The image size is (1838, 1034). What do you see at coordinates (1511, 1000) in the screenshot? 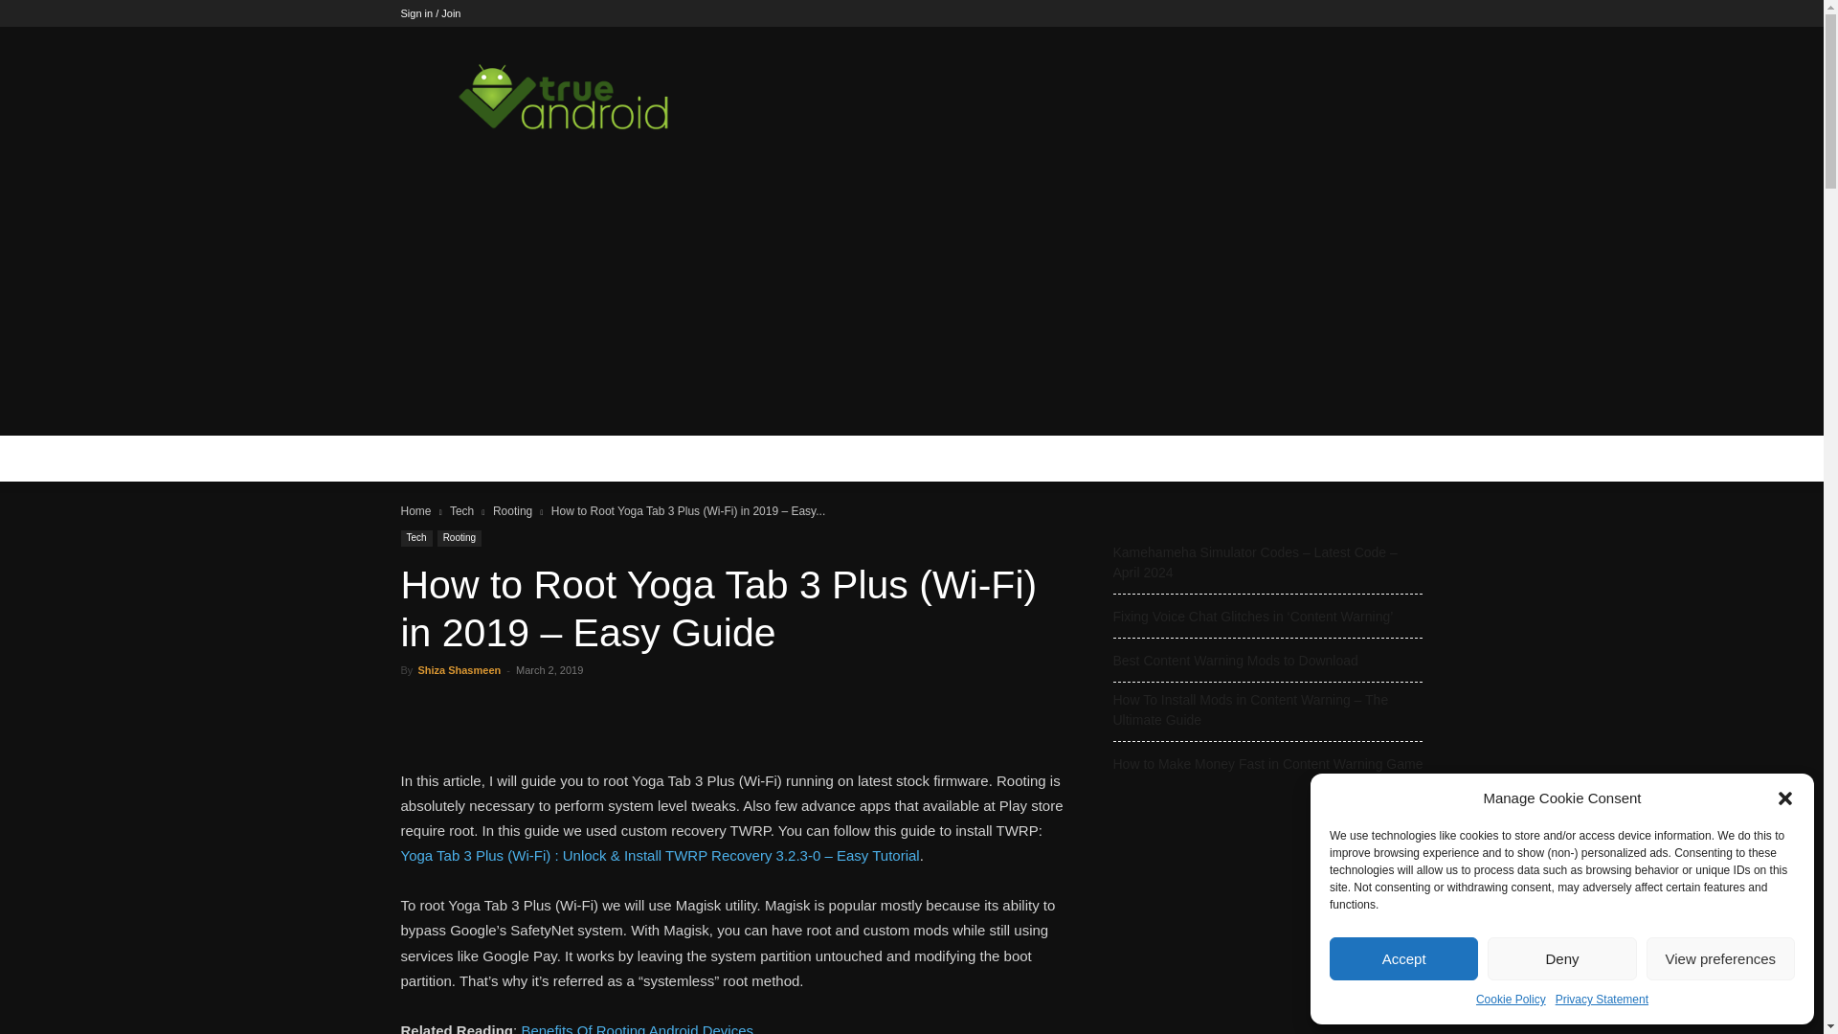
I see `Cookie Policy` at bounding box center [1511, 1000].